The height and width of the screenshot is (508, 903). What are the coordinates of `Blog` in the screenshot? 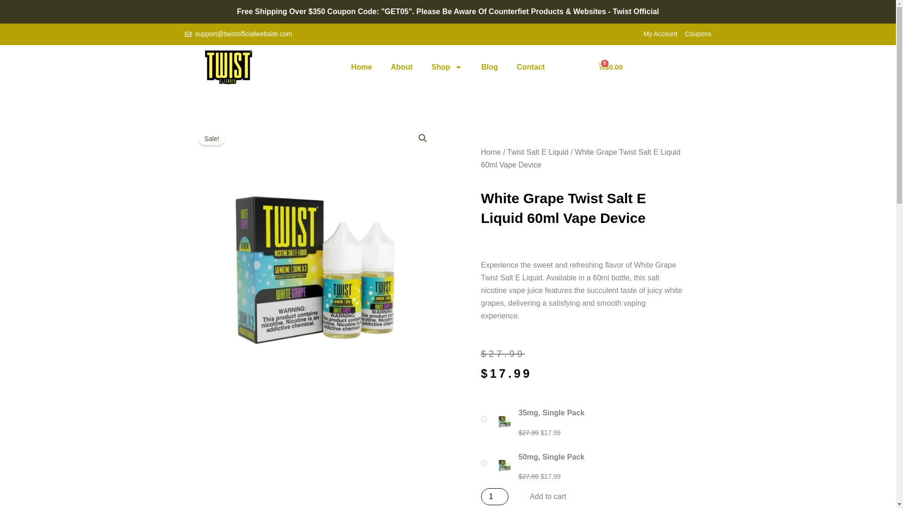 It's located at (489, 67).